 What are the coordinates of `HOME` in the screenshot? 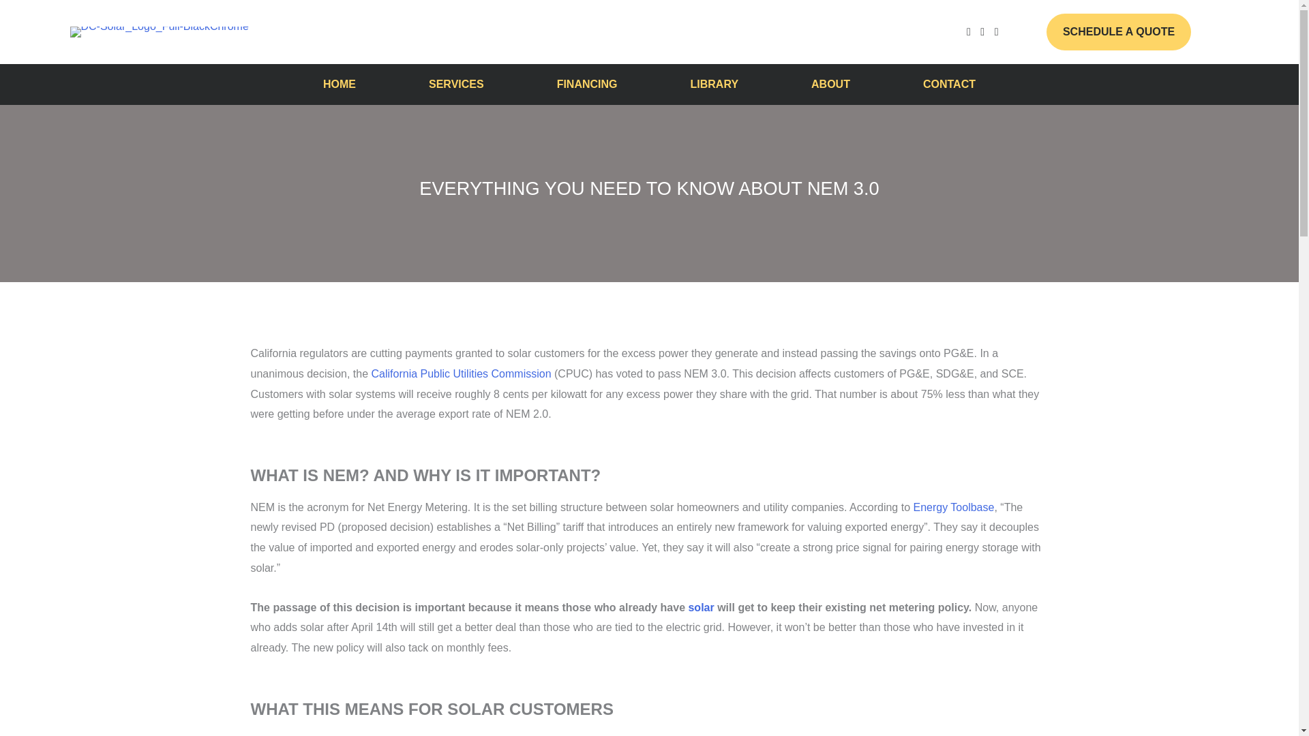 It's located at (340, 85).